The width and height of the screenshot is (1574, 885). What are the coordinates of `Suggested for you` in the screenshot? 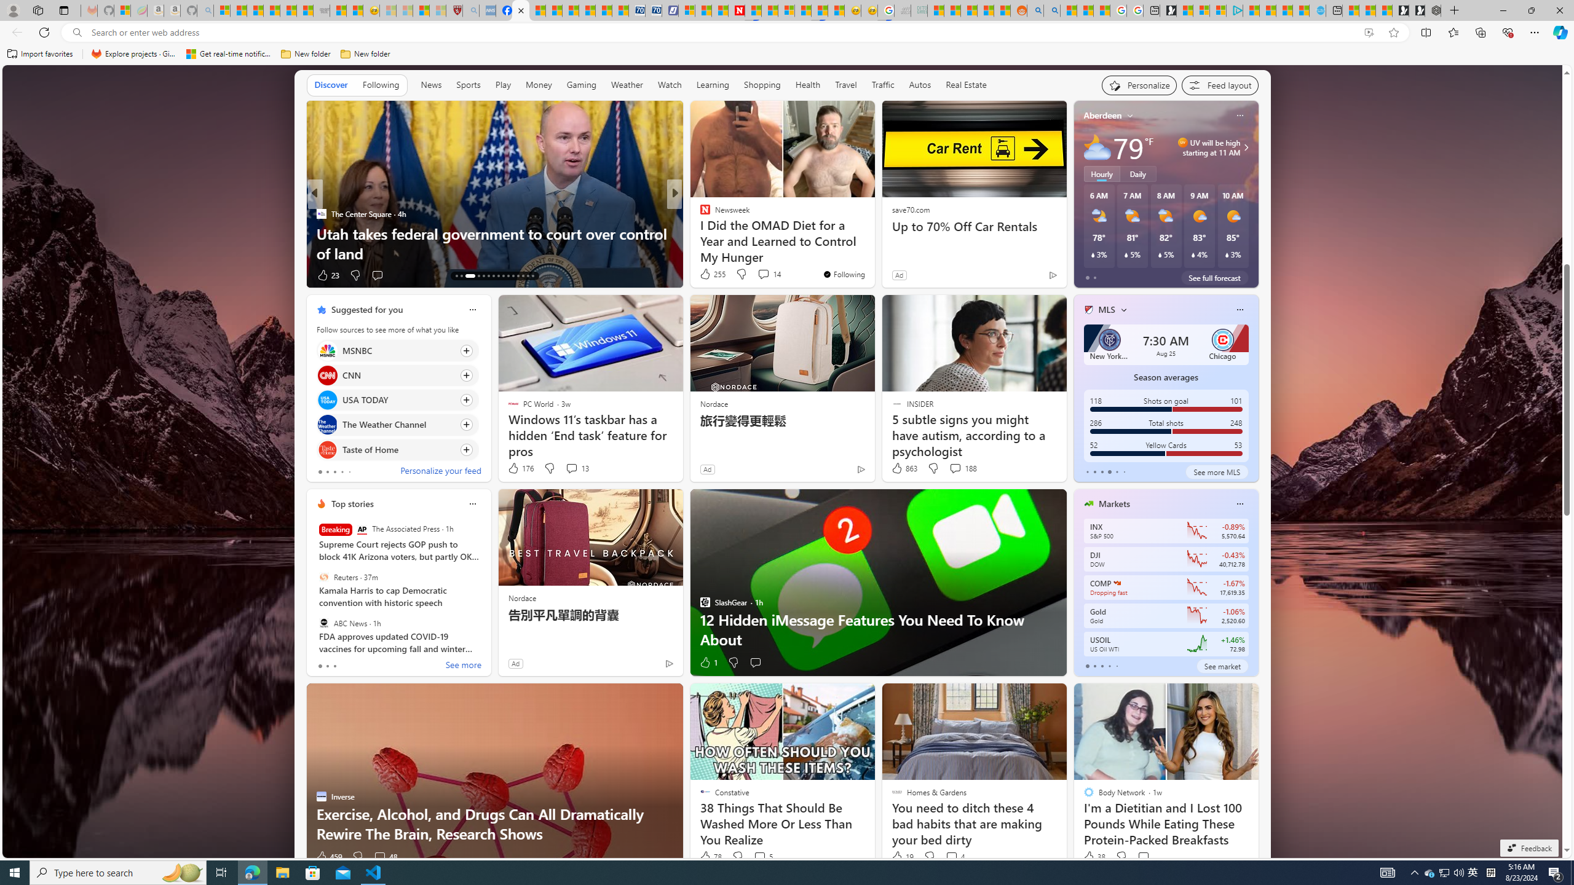 It's located at (366, 310).